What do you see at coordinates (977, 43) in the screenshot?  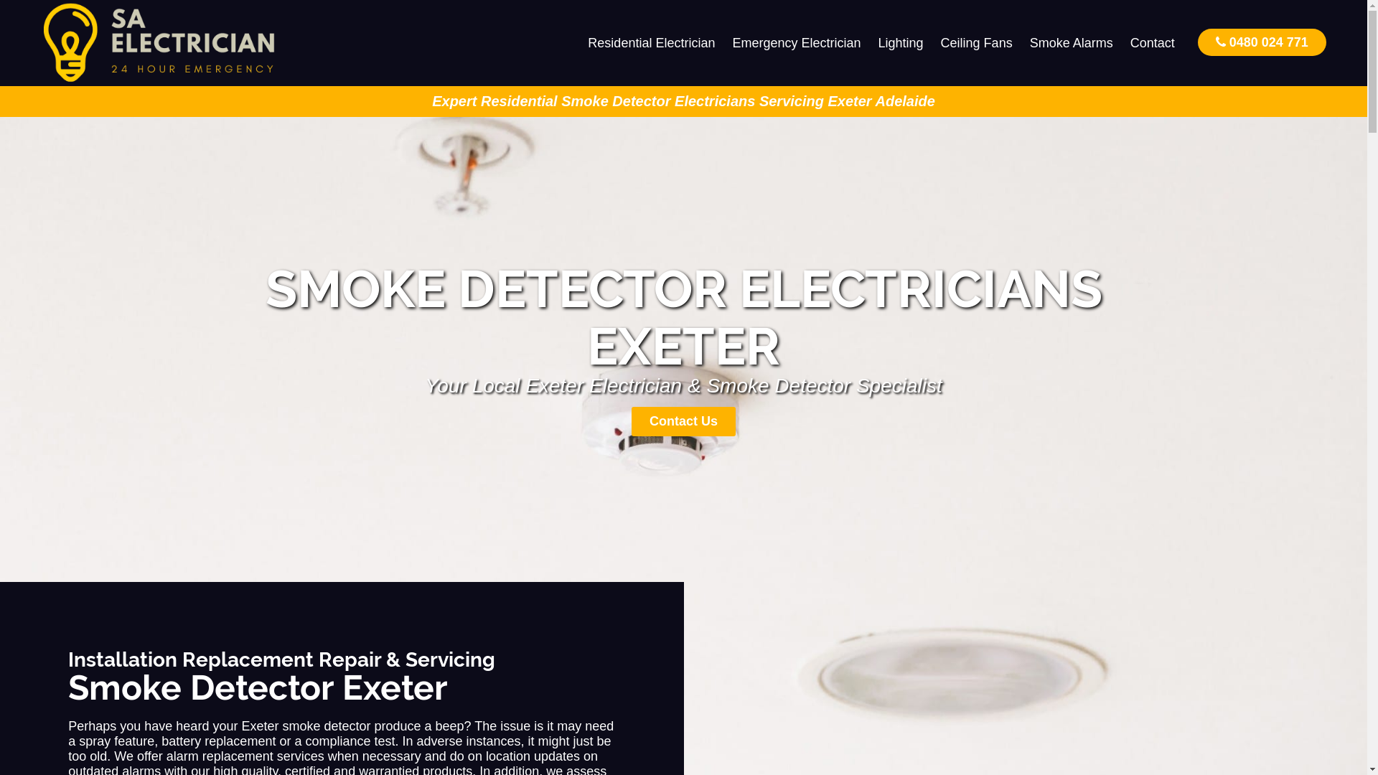 I see `Ceiling Fans` at bounding box center [977, 43].